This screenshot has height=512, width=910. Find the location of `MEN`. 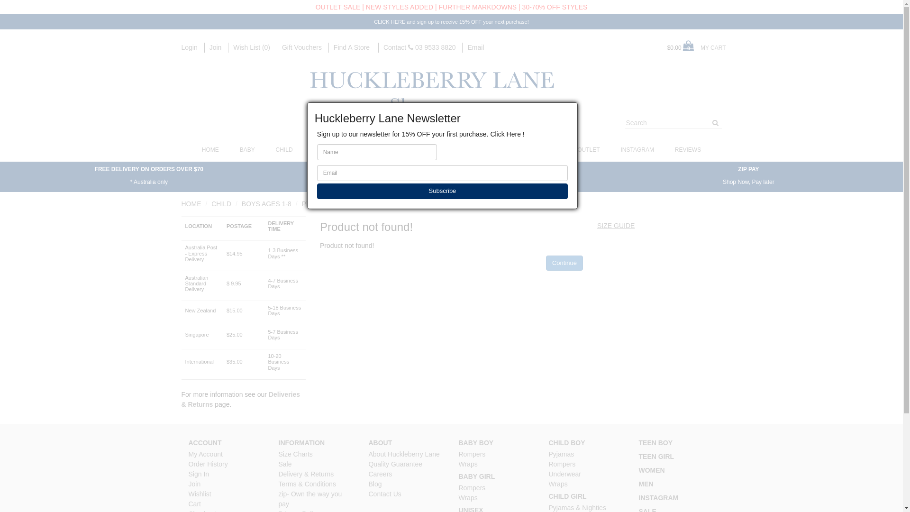

MEN is located at coordinates (646, 485).